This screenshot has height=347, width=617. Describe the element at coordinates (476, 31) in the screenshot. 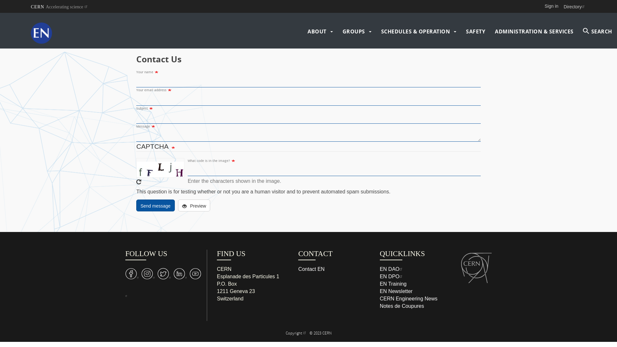

I see `SAFETY` at that location.